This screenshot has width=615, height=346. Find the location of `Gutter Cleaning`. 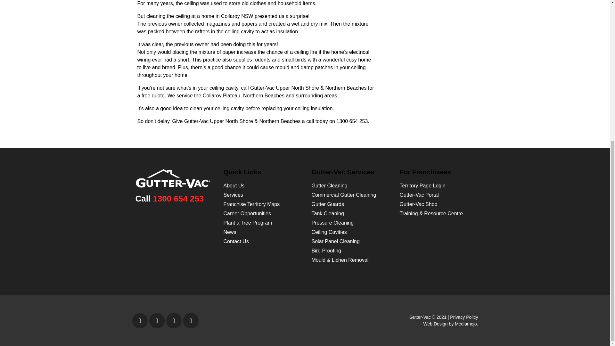

Gutter Cleaning is located at coordinates (329, 185).